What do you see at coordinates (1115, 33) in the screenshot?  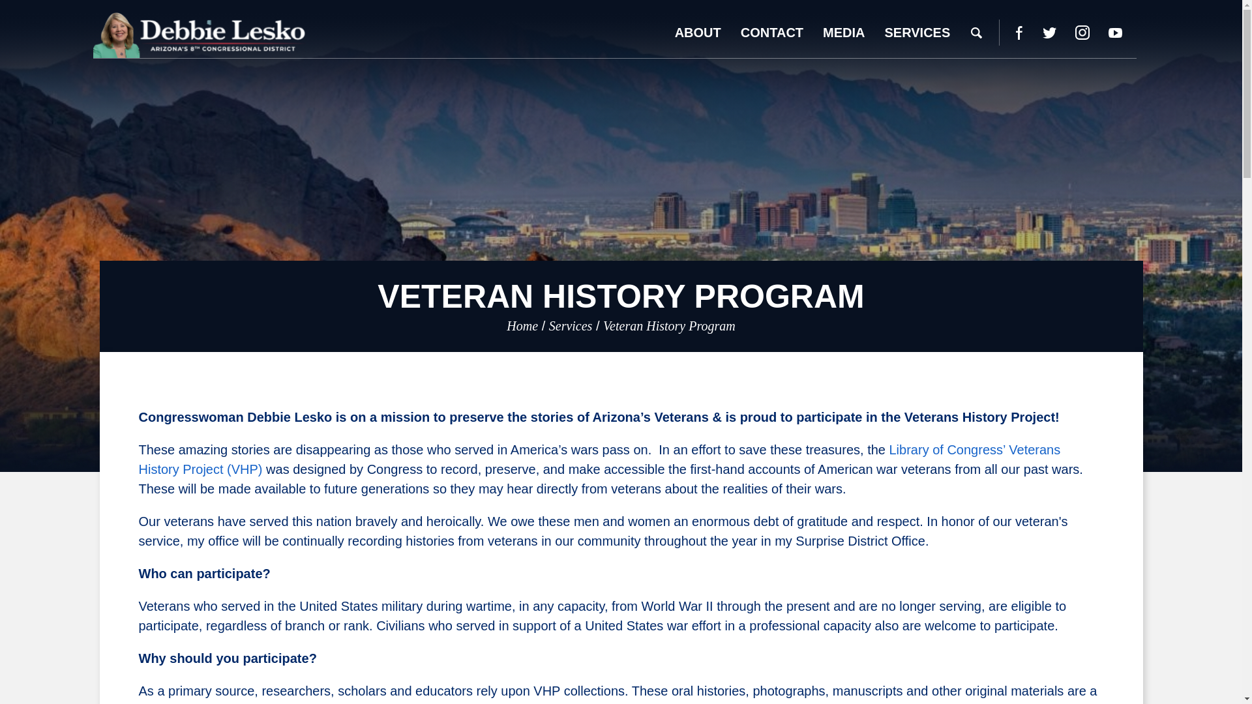 I see `YOUTUBE` at bounding box center [1115, 33].